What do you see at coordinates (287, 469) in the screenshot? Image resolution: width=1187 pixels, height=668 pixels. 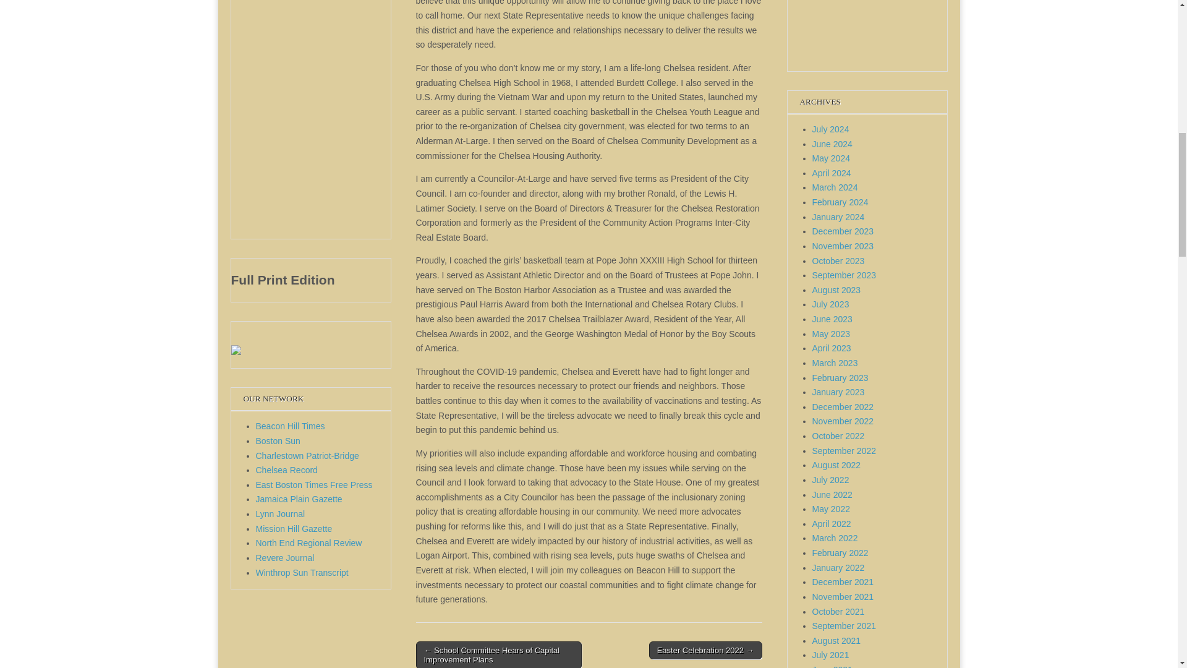 I see `Chelsea Record` at bounding box center [287, 469].